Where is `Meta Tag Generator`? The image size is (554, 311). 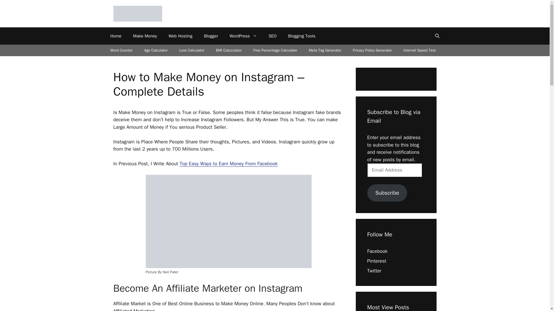
Meta Tag Generator is located at coordinates (325, 50).